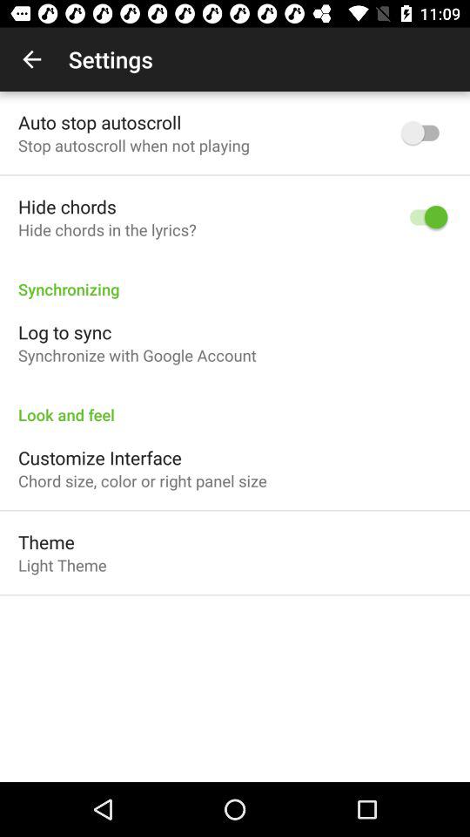 This screenshot has width=470, height=837. I want to click on click look and feel item, so click(235, 405).